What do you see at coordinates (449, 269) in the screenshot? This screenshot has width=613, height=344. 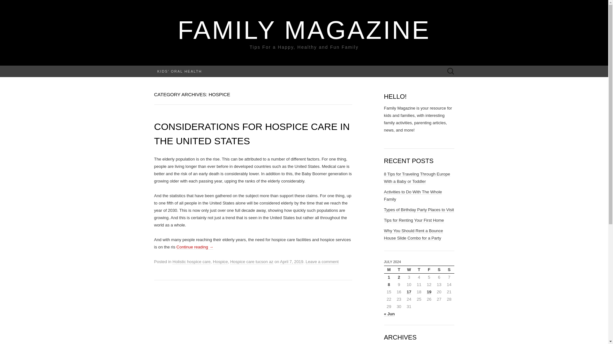 I see `Sunday` at bounding box center [449, 269].